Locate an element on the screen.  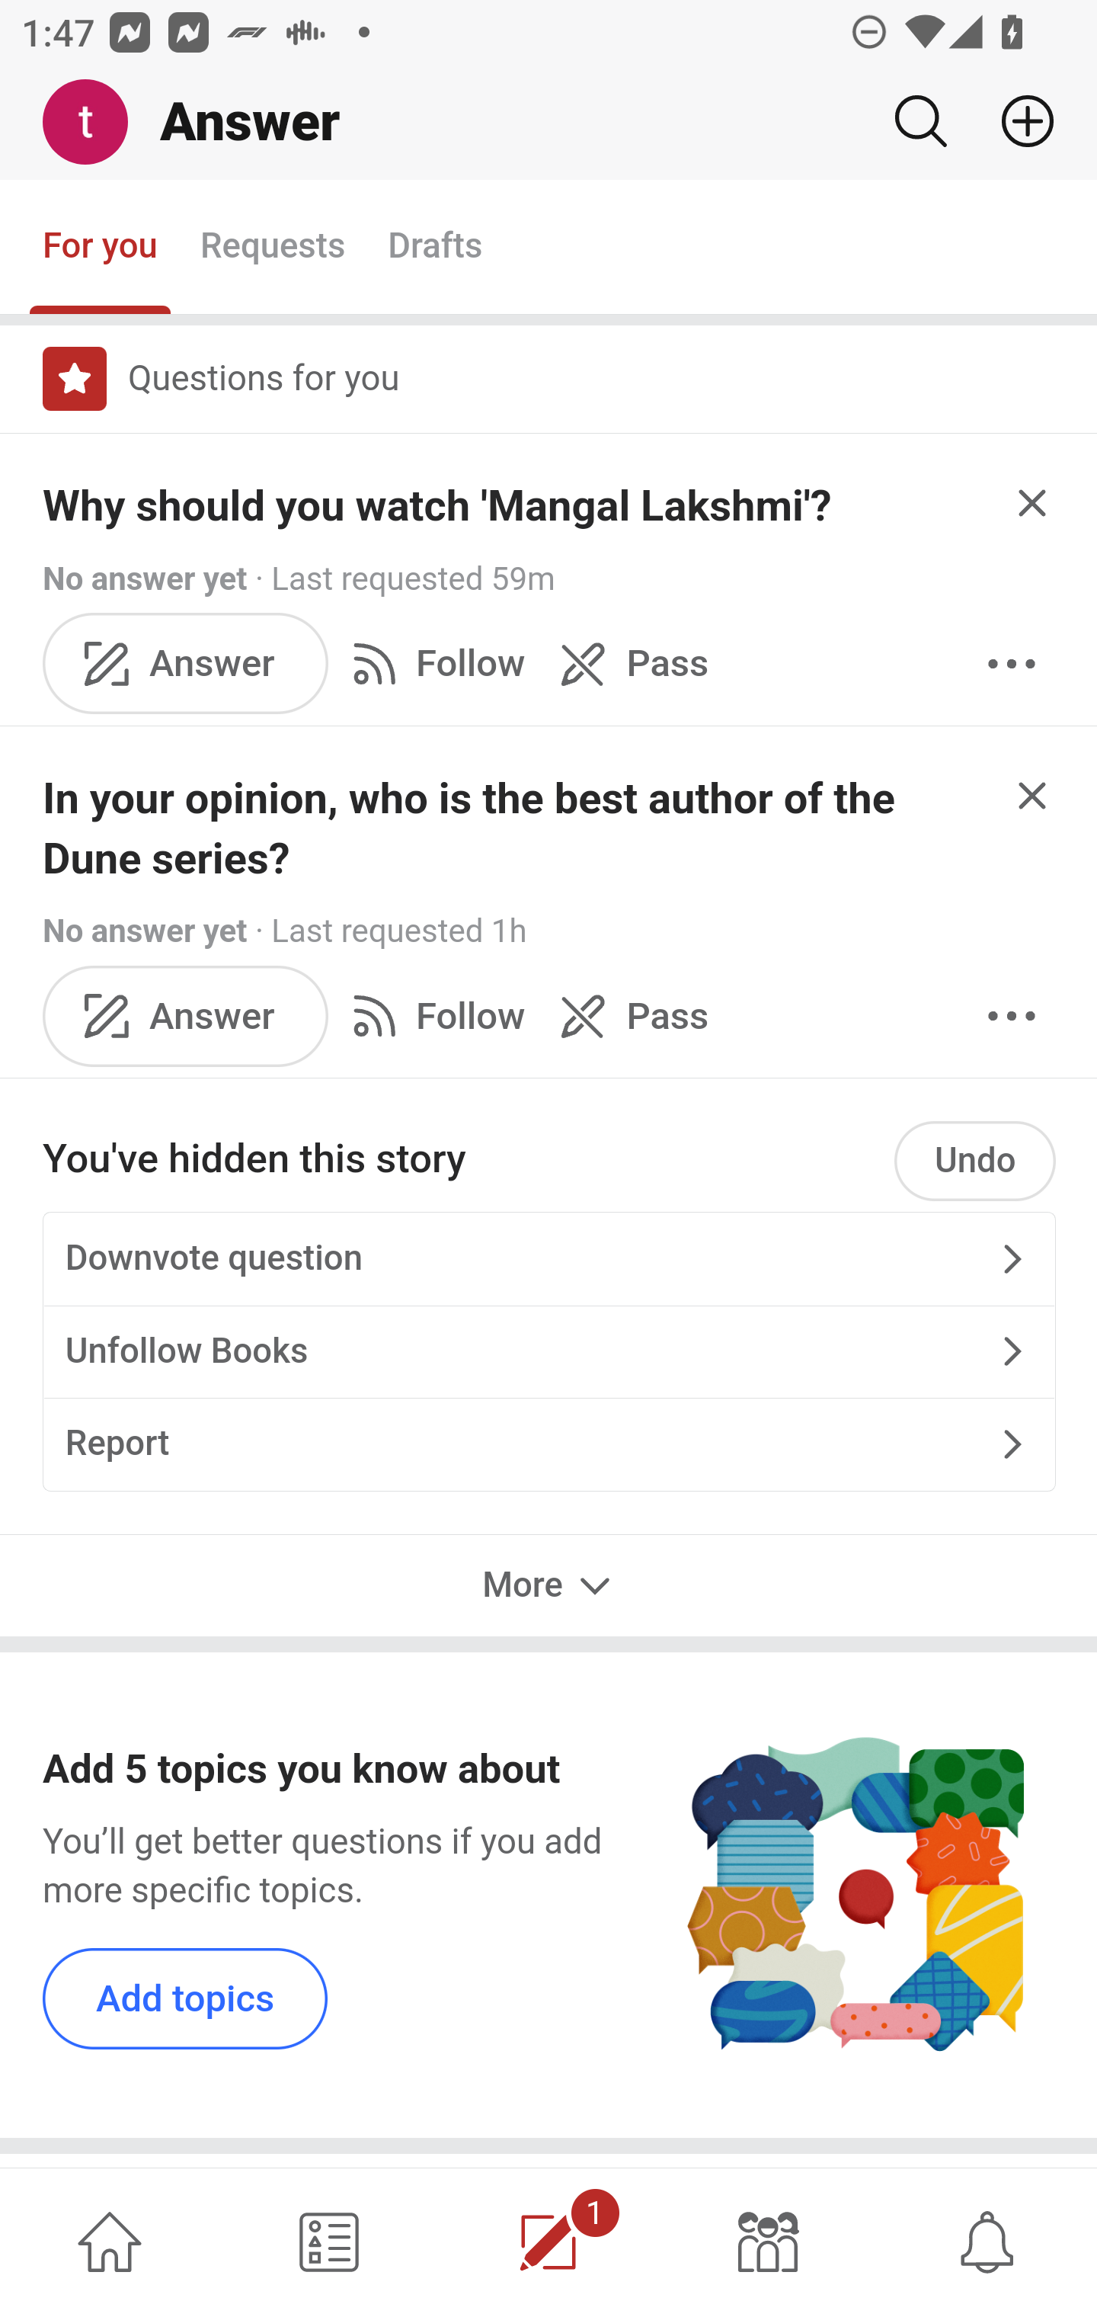
No answer yet is located at coordinates (145, 930).